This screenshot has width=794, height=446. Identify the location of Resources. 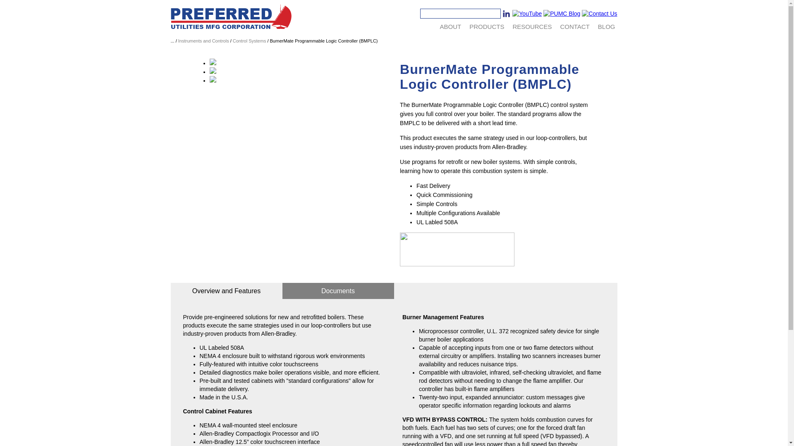
(532, 26).